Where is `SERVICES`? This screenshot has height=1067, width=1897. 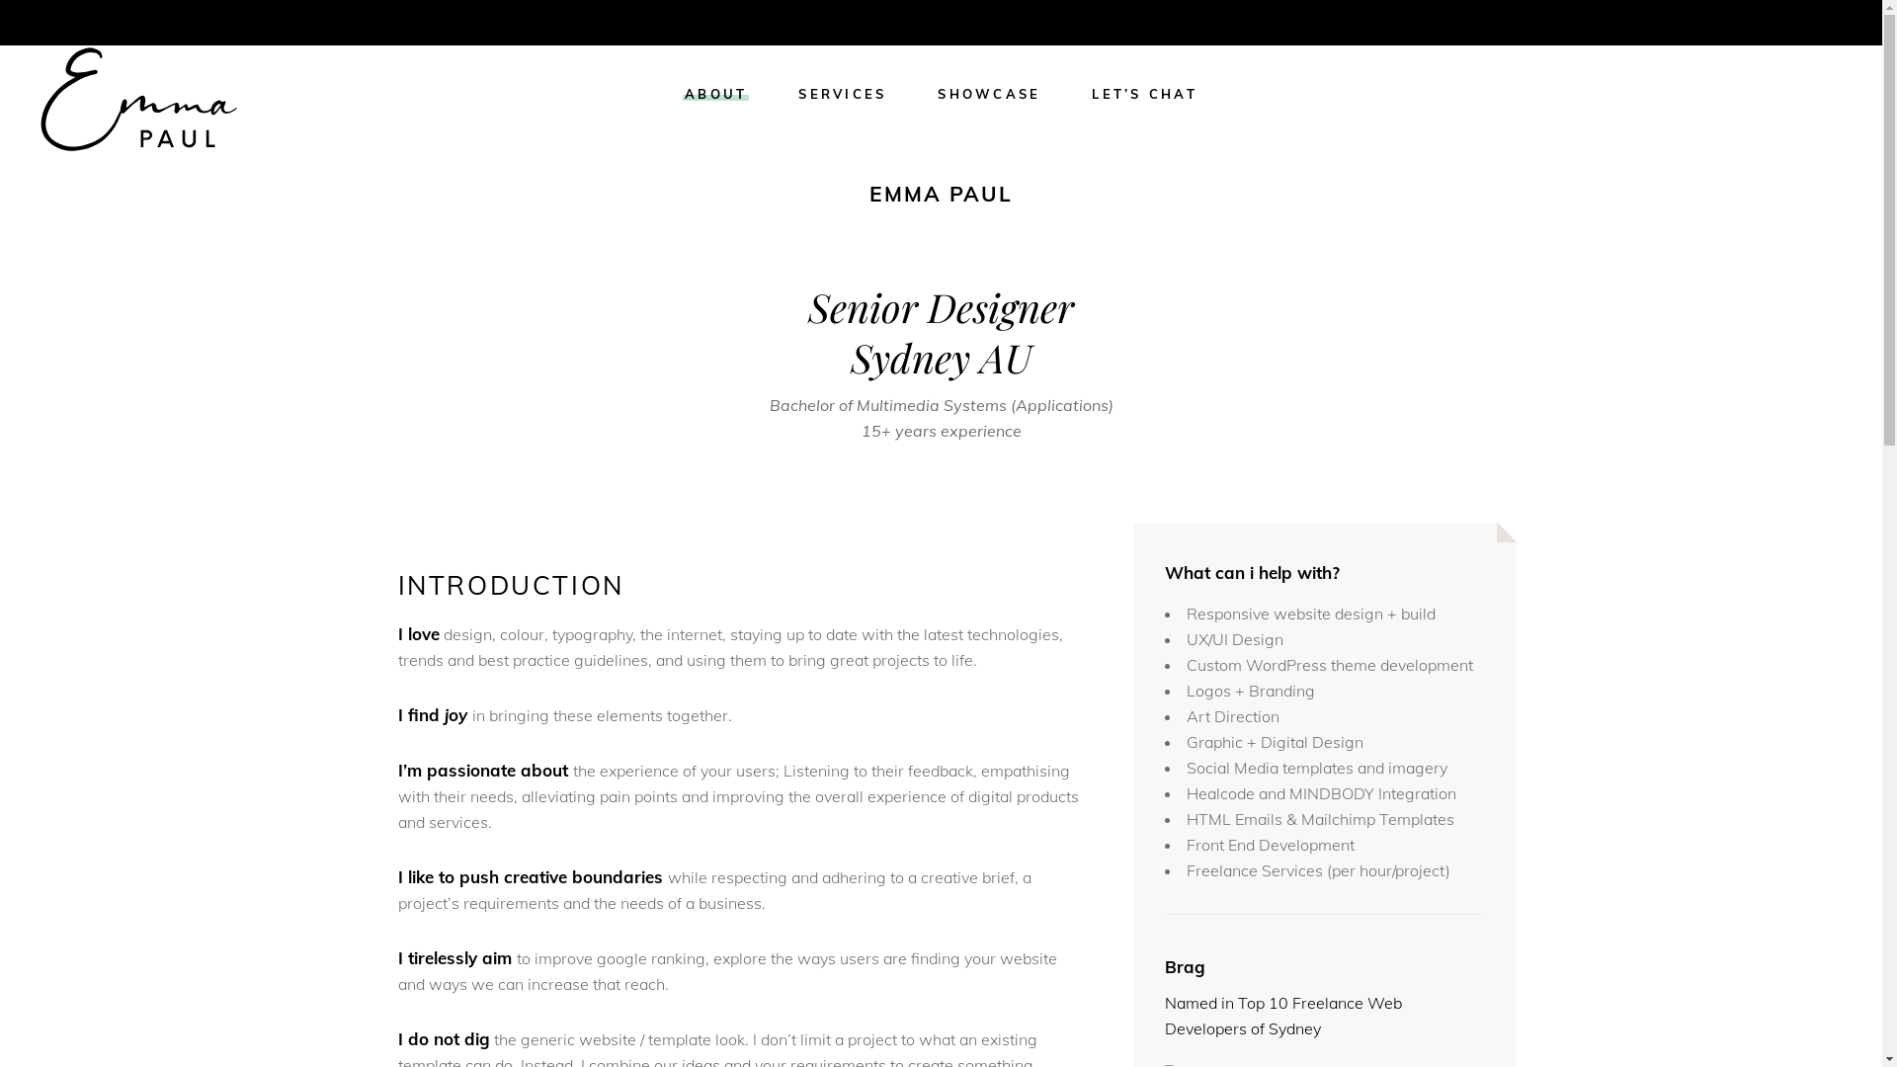
SERVICES is located at coordinates (842, 95).